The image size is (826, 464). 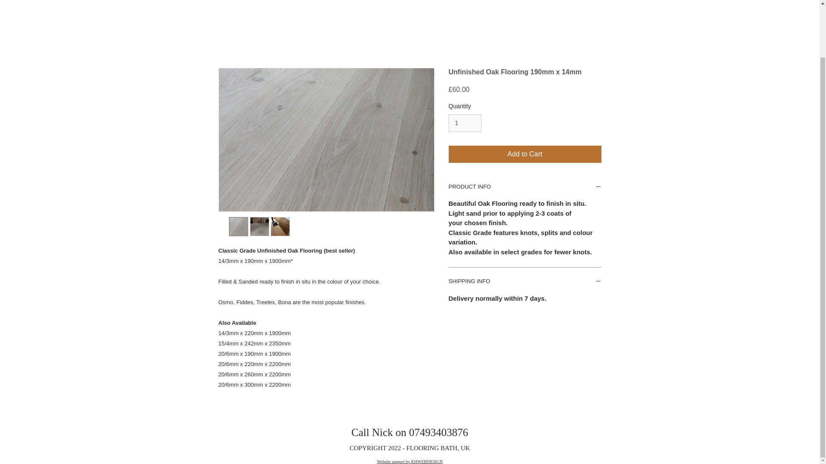 What do you see at coordinates (381, 3) in the screenshot?
I see `Vinyl` at bounding box center [381, 3].